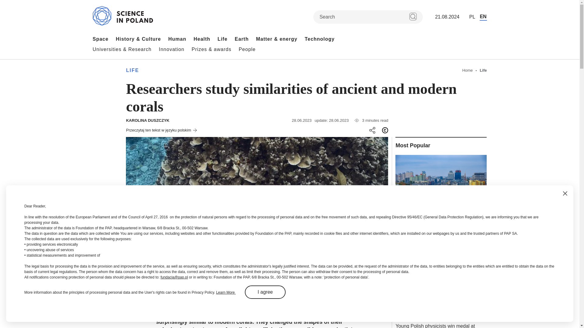 This screenshot has width=584, height=328. I want to click on Human, so click(177, 39).